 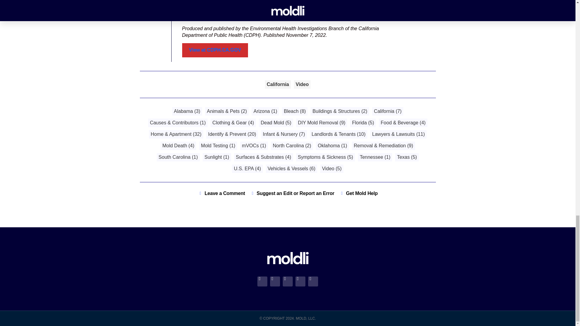 I want to click on California, so click(x=278, y=85).